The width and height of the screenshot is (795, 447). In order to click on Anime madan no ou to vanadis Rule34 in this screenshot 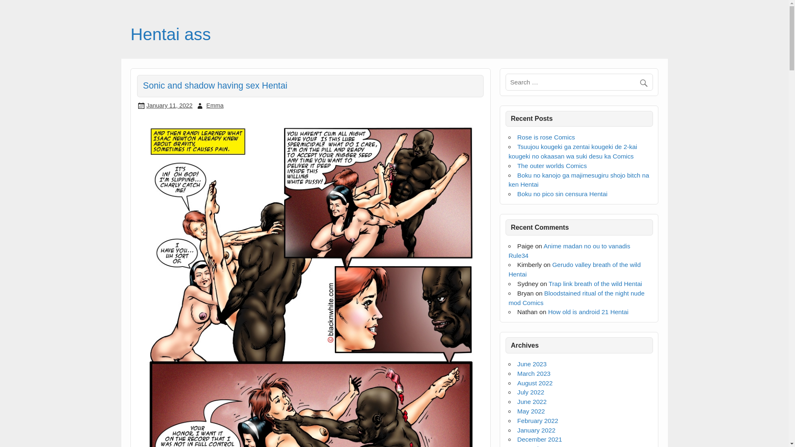, I will do `click(569, 251)`.